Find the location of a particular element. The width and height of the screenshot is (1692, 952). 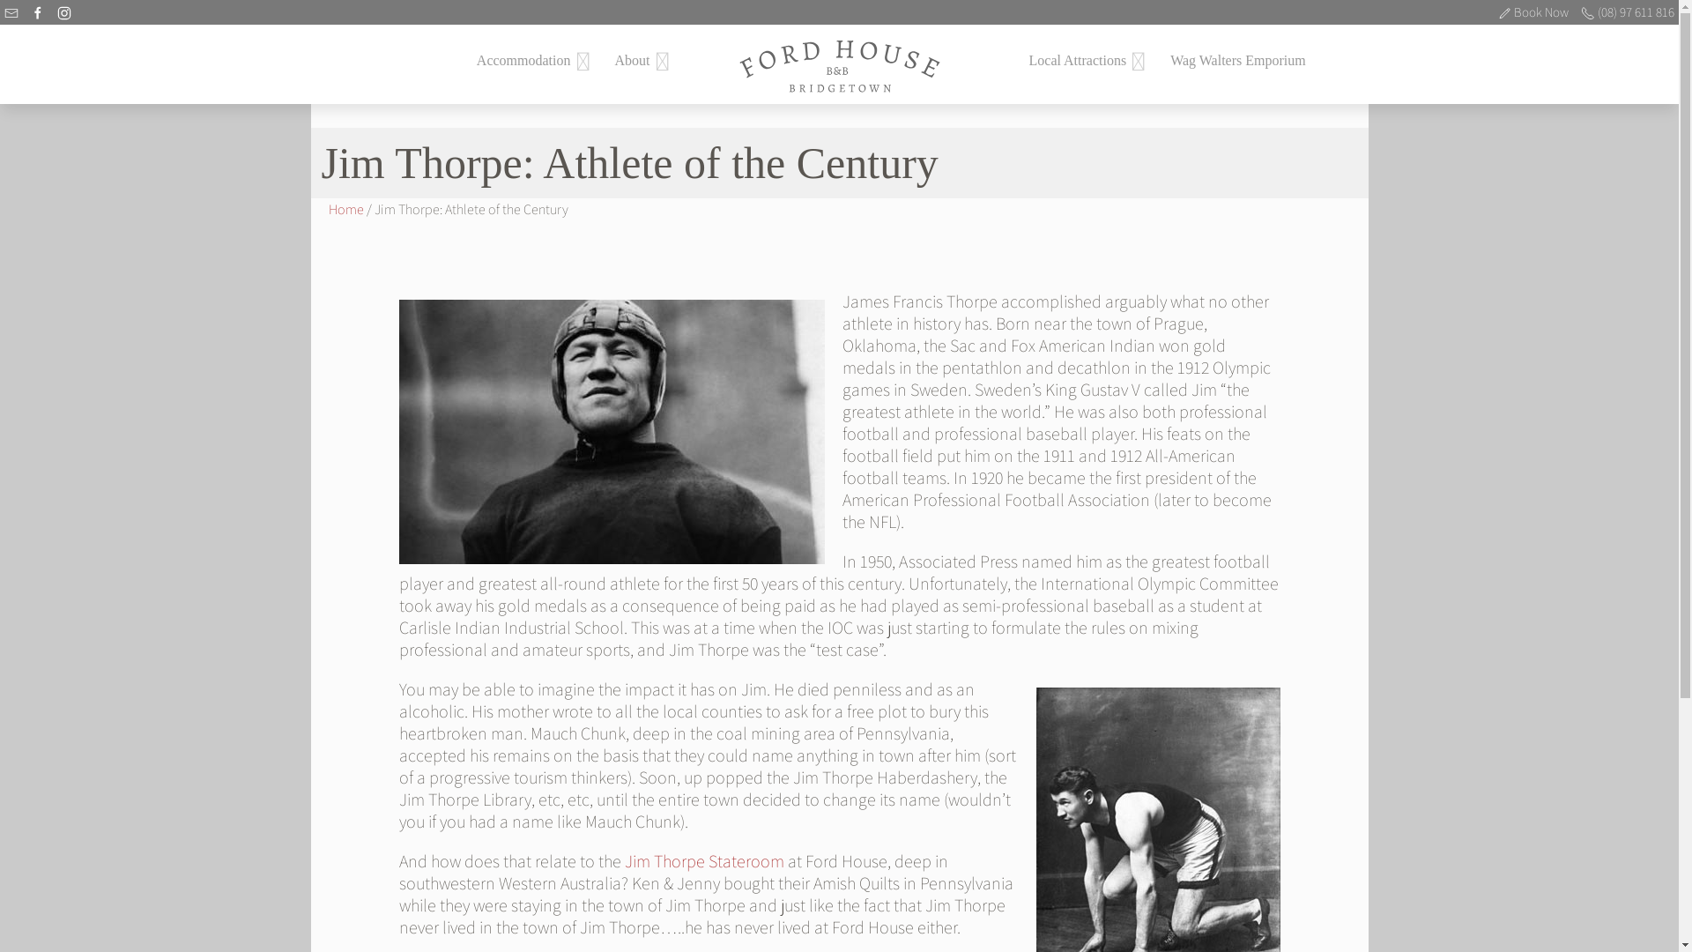

Accommodation is located at coordinates (523, 60).